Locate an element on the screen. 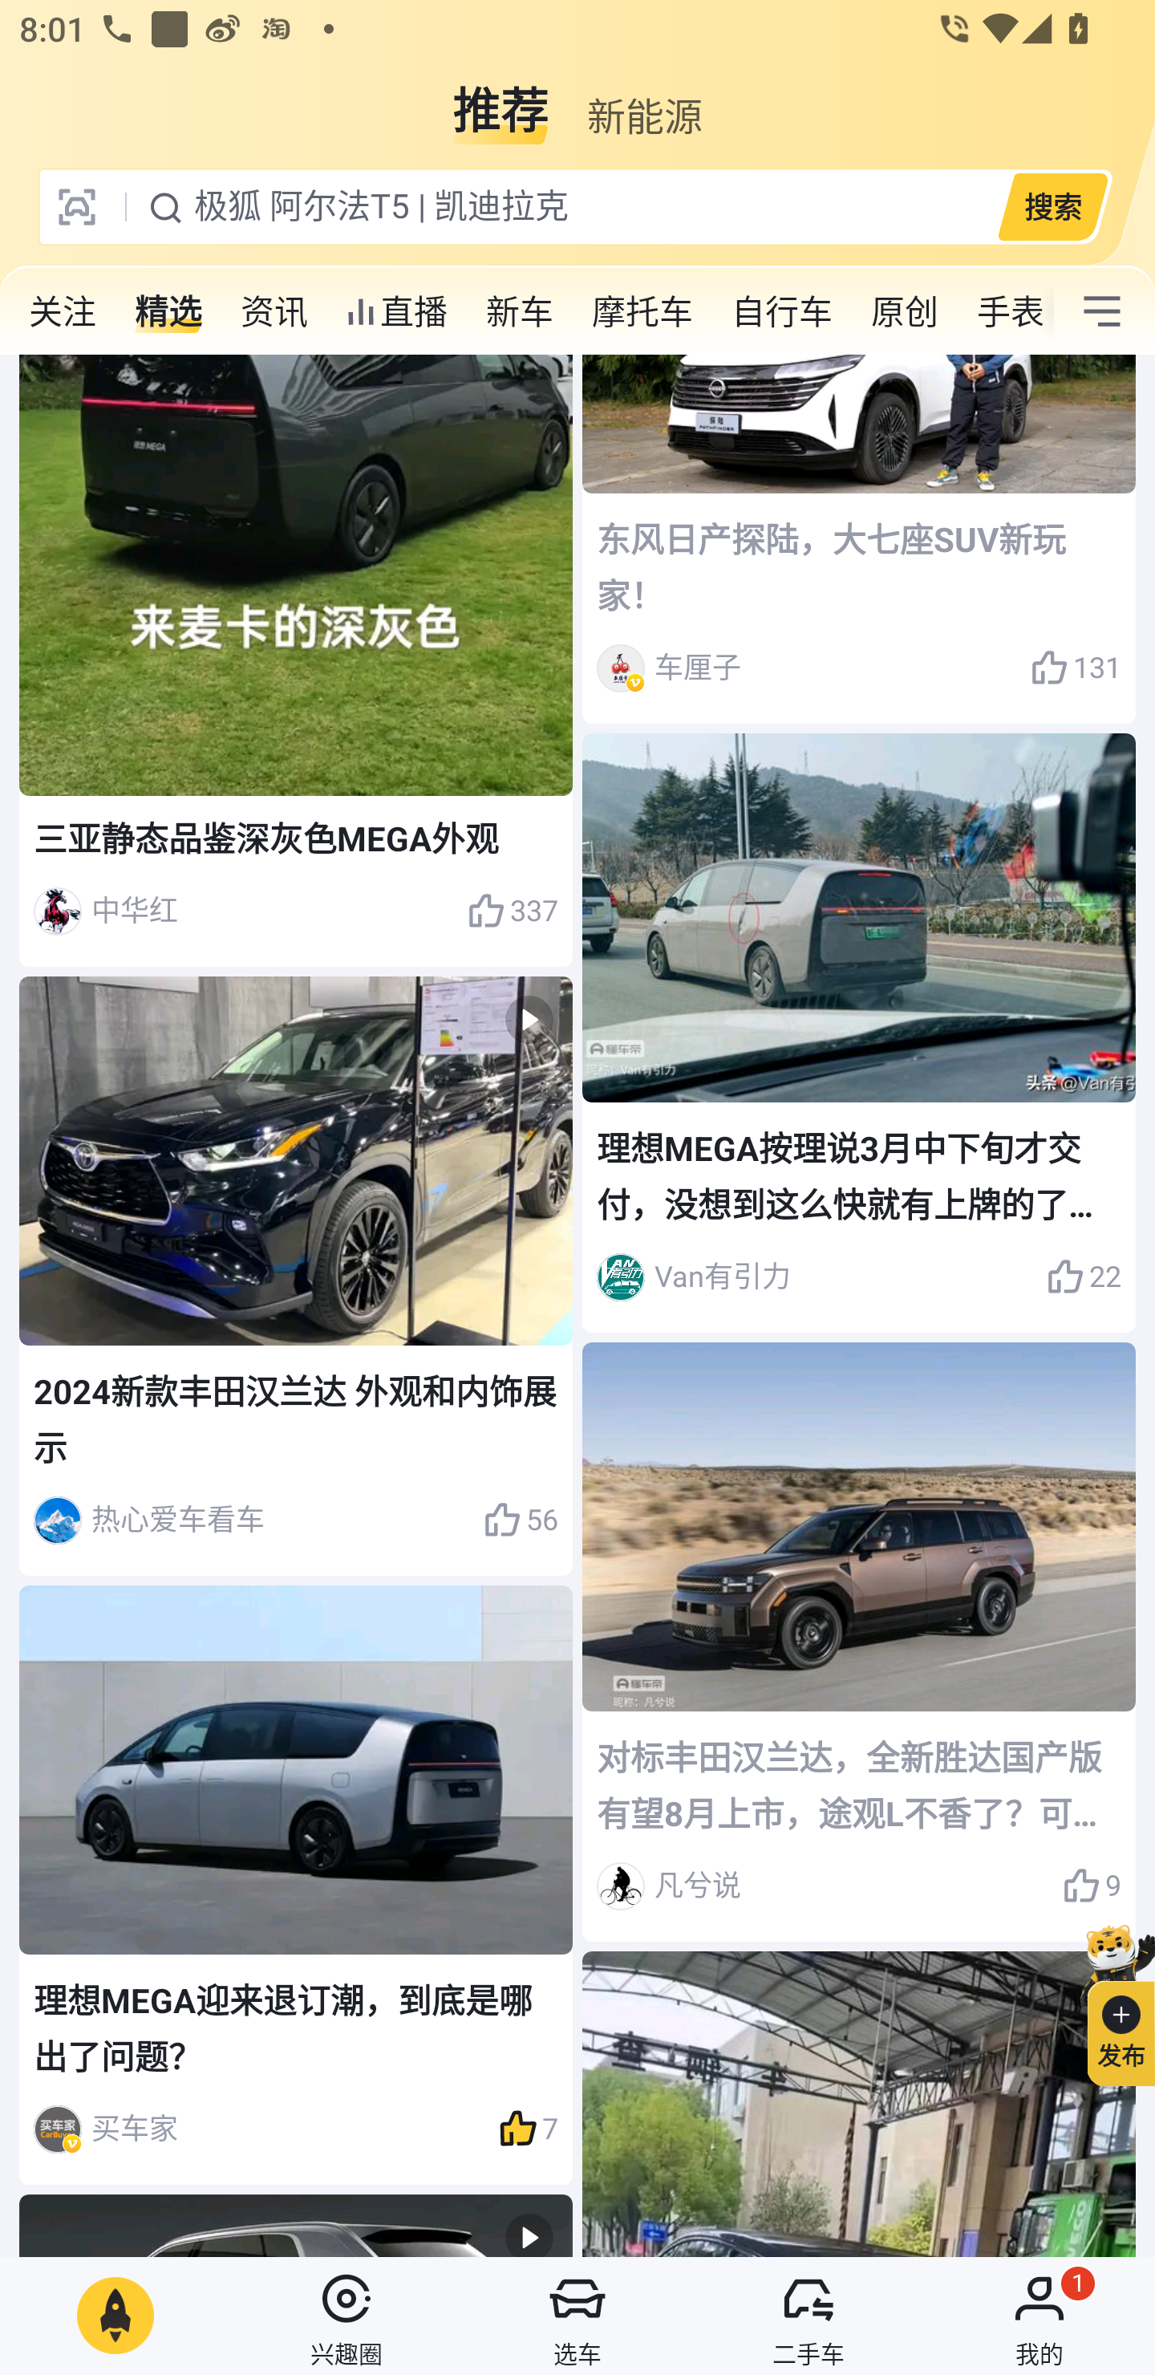 The width and height of the screenshot is (1155, 2375). 东风日产探陆，大七座SUV新玩家！ 车厘子 131 is located at coordinates (858, 539).